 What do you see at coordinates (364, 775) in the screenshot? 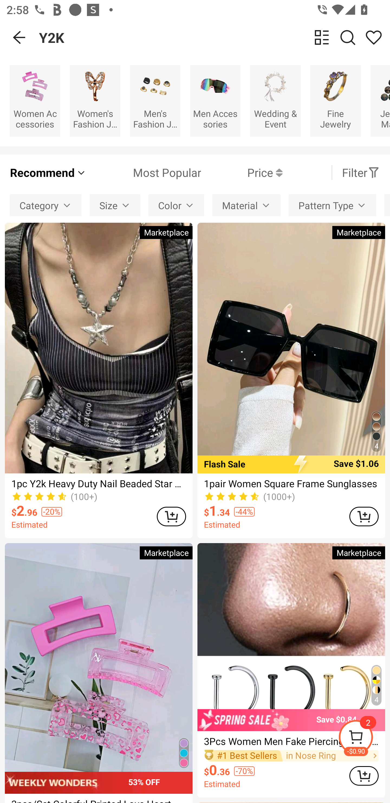
I see `ADD TO CART` at bounding box center [364, 775].